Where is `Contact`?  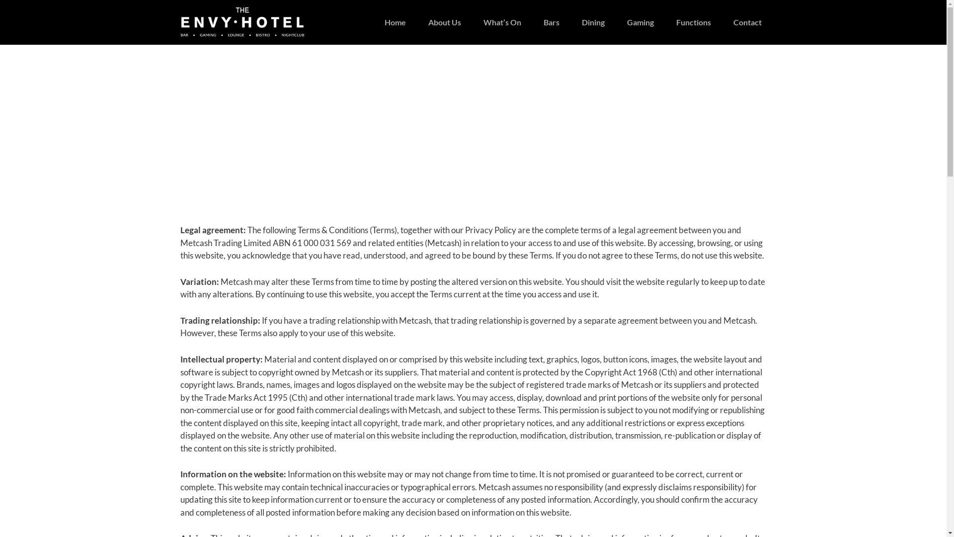
Contact is located at coordinates (747, 22).